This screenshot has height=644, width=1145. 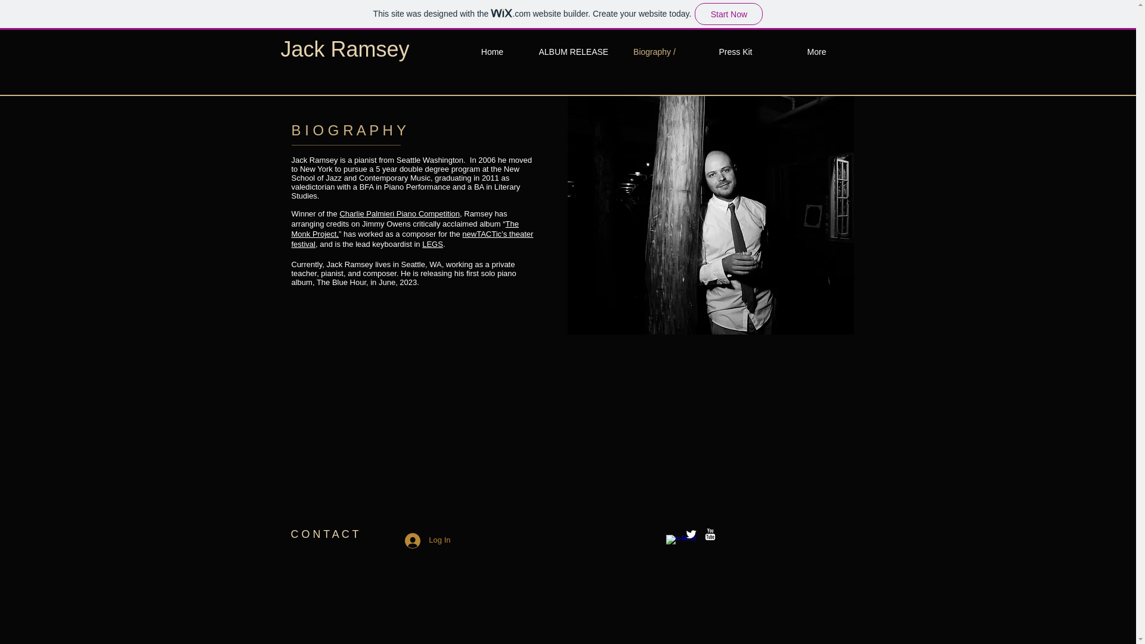 What do you see at coordinates (427, 540) in the screenshot?
I see `Log In` at bounding box center [427, 540].